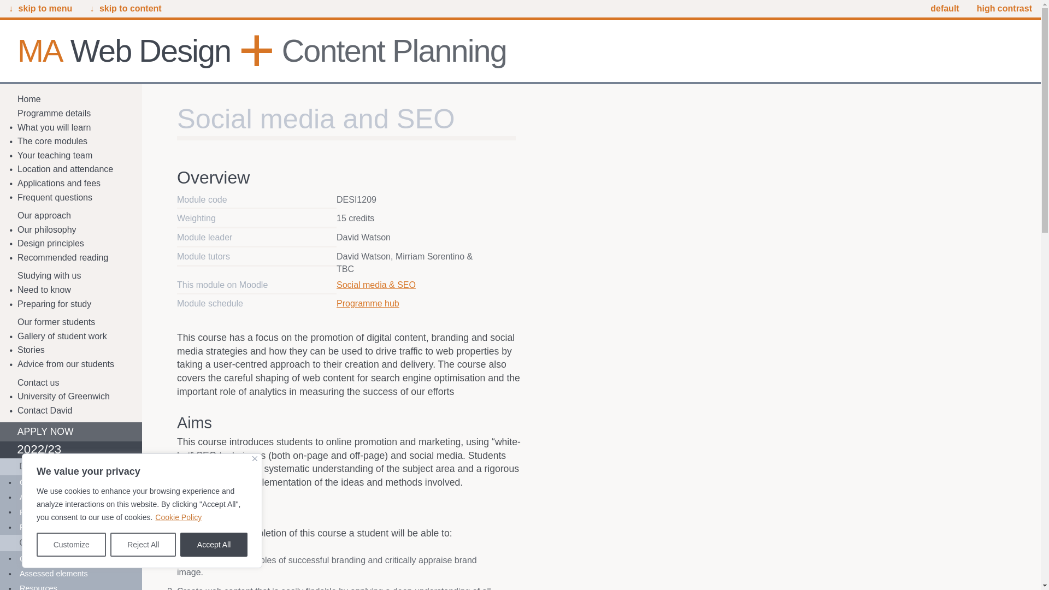 Image resolution: width=1049 pixels, height=590 pixels. What do you see at coordinates (71, 230) in the screenshot?
I see `Our philosophy` at bounding box center [71, 230].